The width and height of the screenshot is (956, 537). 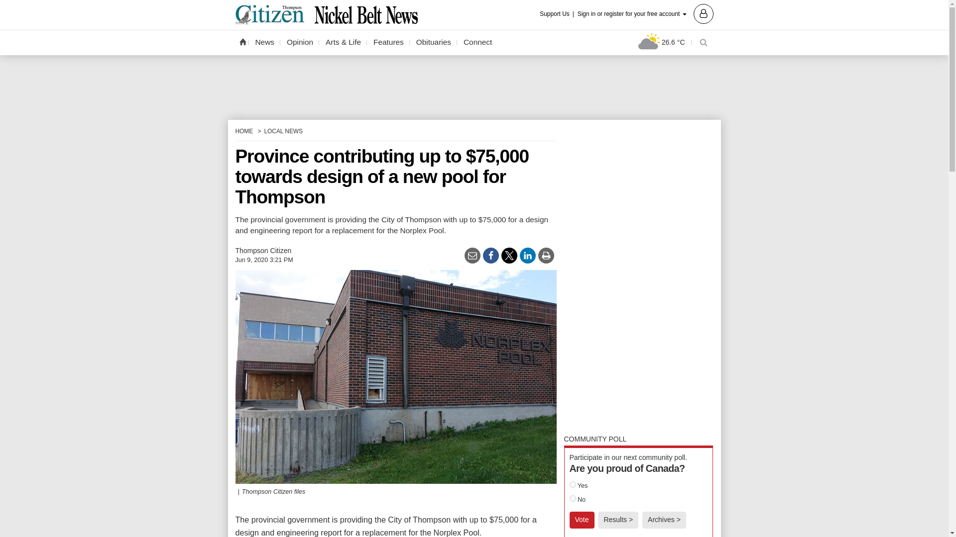 I want to click on 3rd party ad content, so click(x=474, y=88).